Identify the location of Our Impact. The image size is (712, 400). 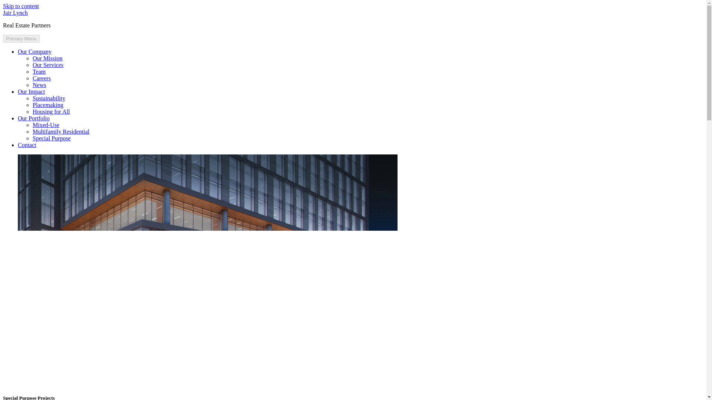
(31, 91).